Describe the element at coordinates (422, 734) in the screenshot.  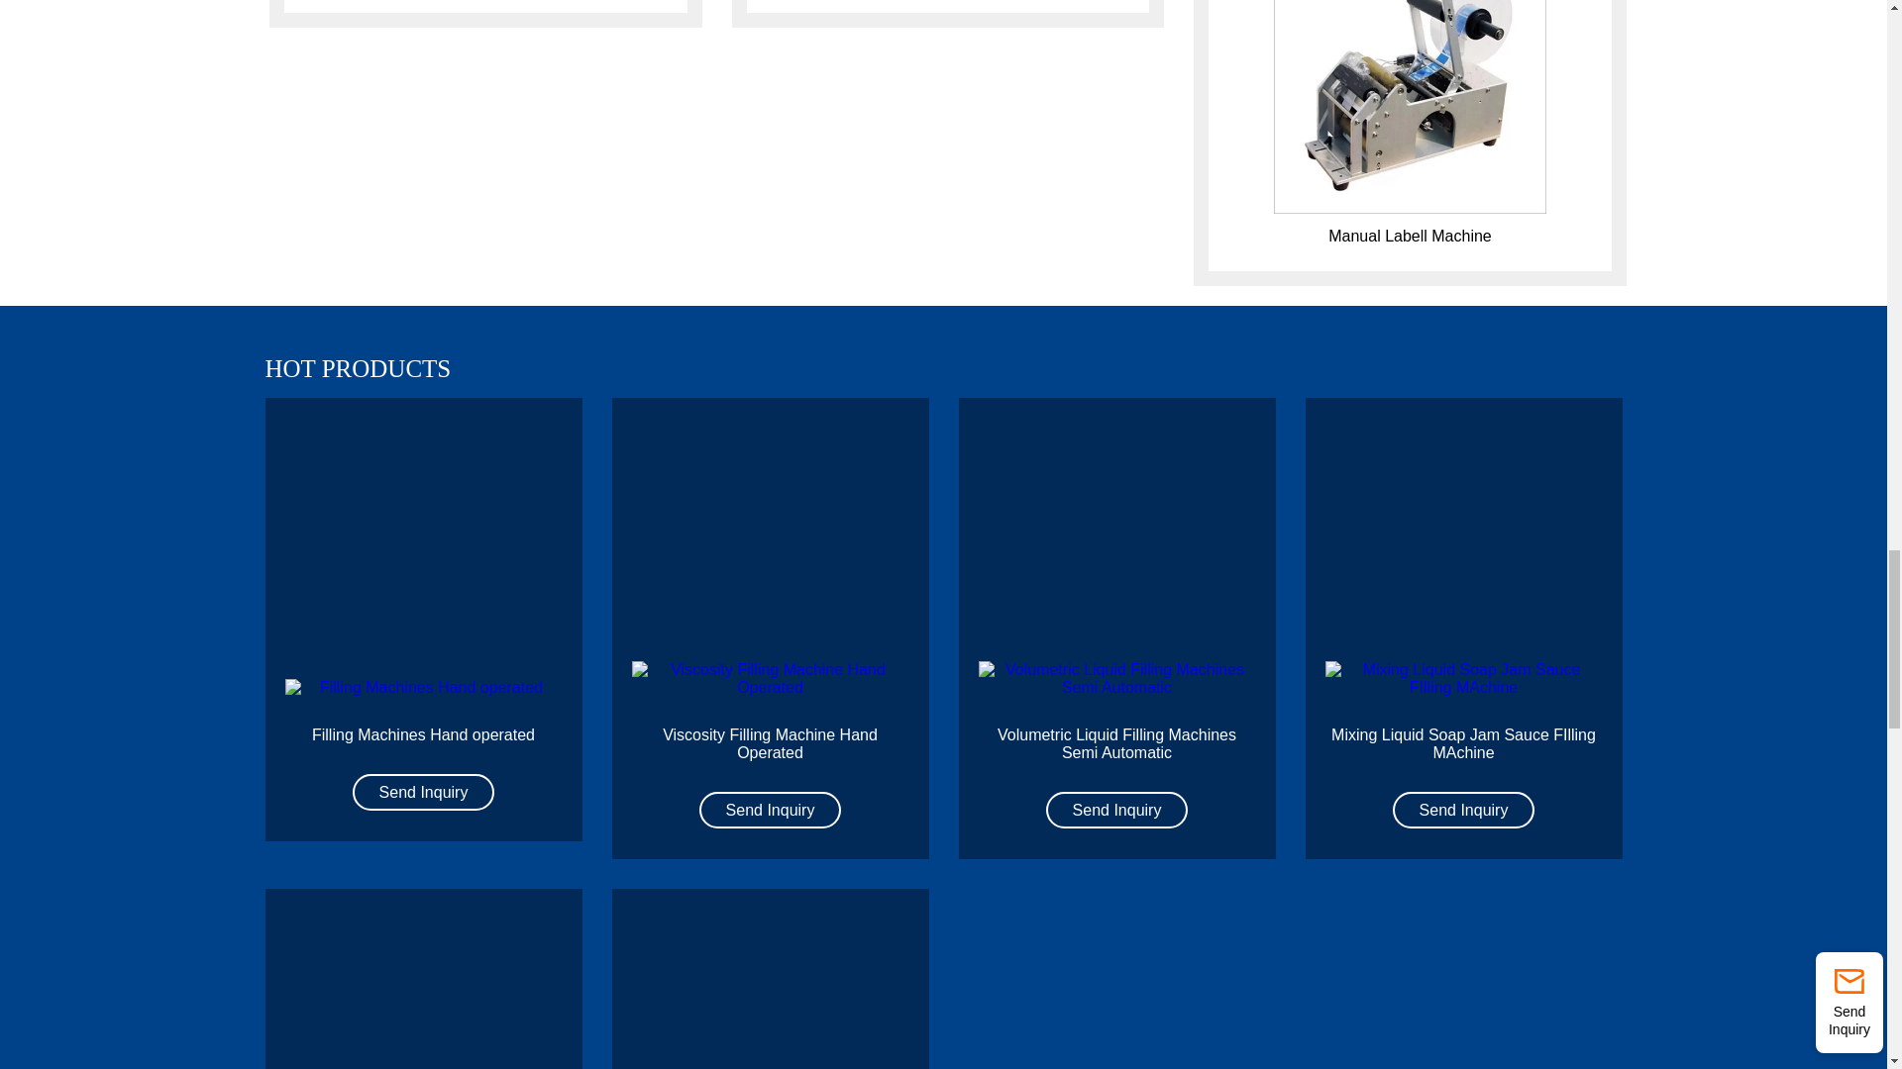
I see `Filling Machines Hand operated` at that location.